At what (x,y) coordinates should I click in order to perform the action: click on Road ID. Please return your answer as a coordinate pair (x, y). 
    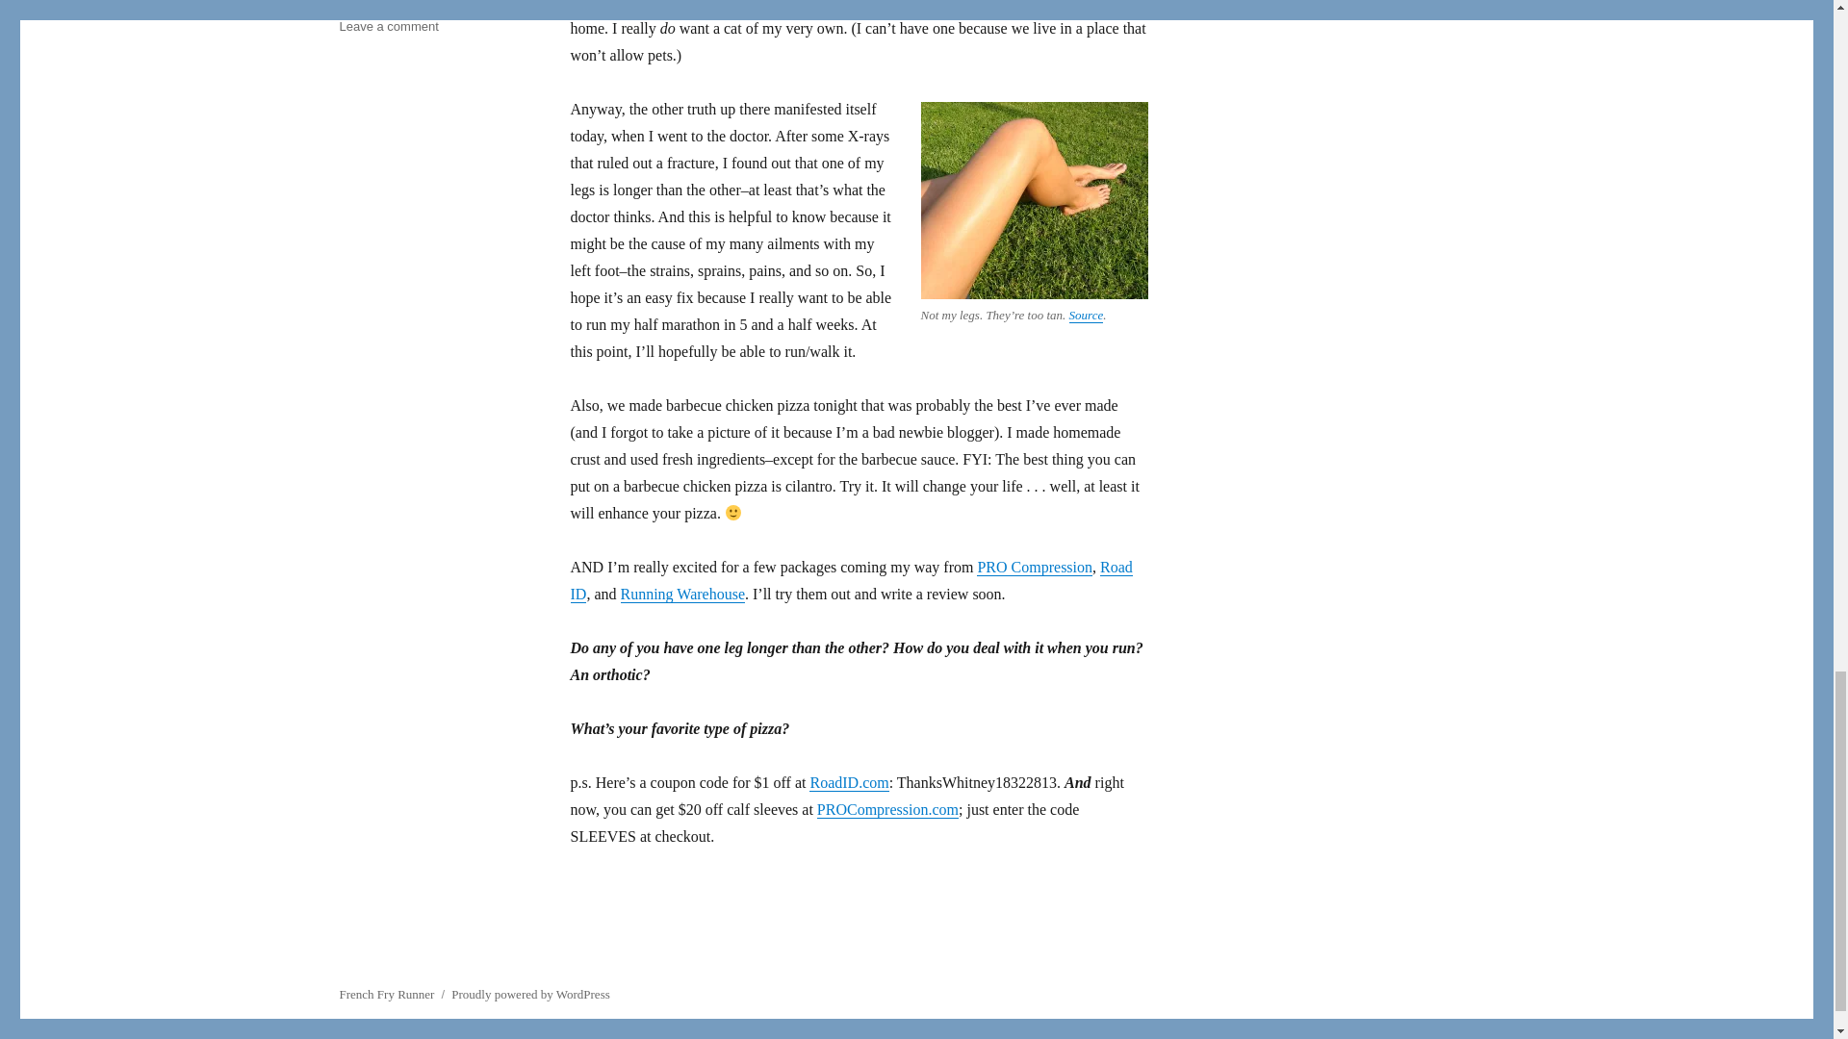
    Looking at the image, I should click on (850, 581).